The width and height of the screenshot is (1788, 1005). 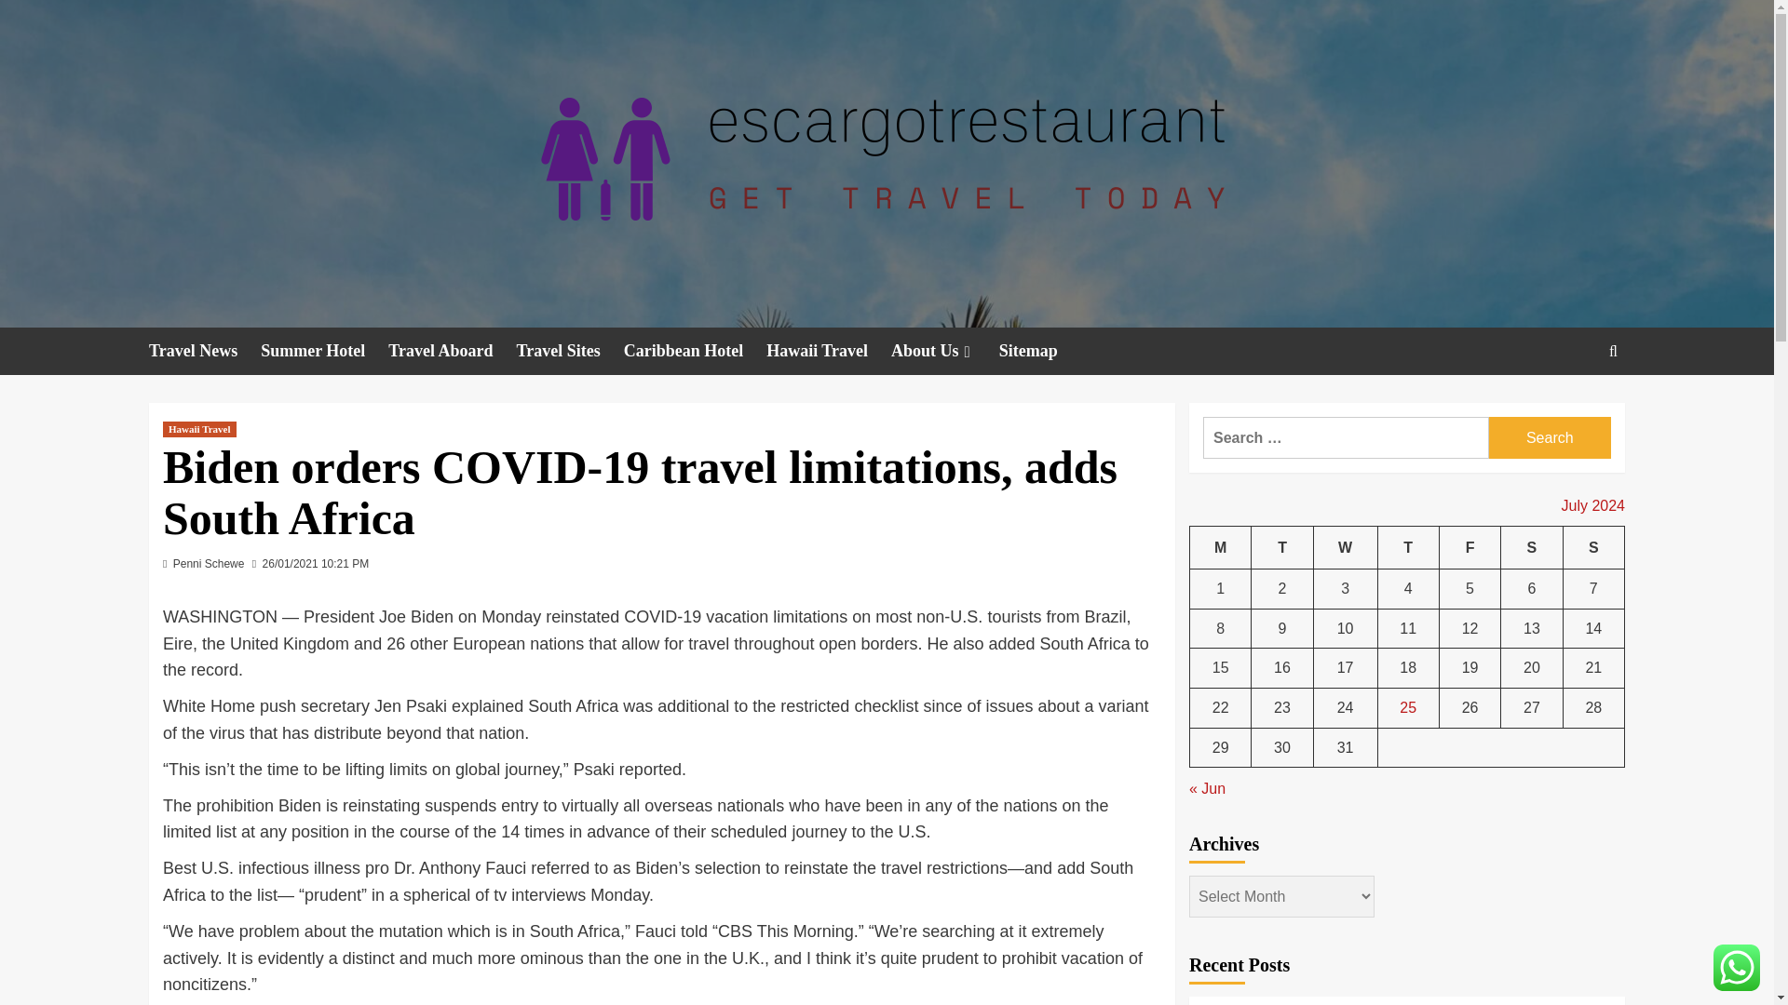 I want to click on Sunday, so click(x=1592, y=547).